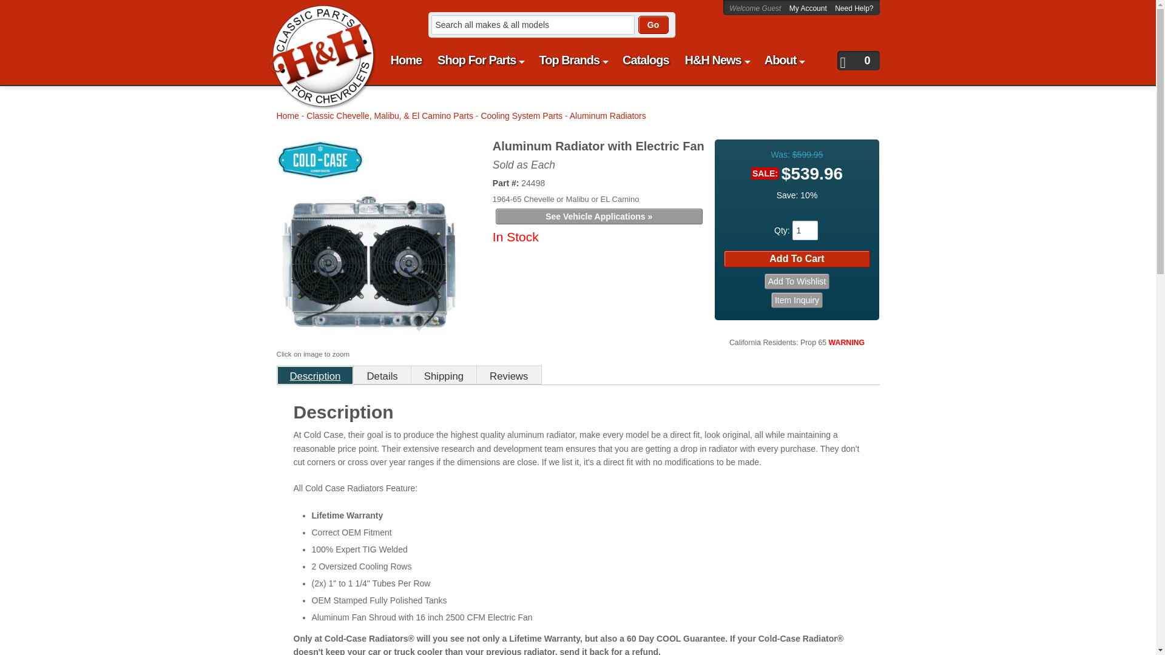 The width and height of the screenshot is (1165, 655). What do you see at coordinates (316, 16) in the screenshot?
I see `Home` at bounding box center [316, 16].